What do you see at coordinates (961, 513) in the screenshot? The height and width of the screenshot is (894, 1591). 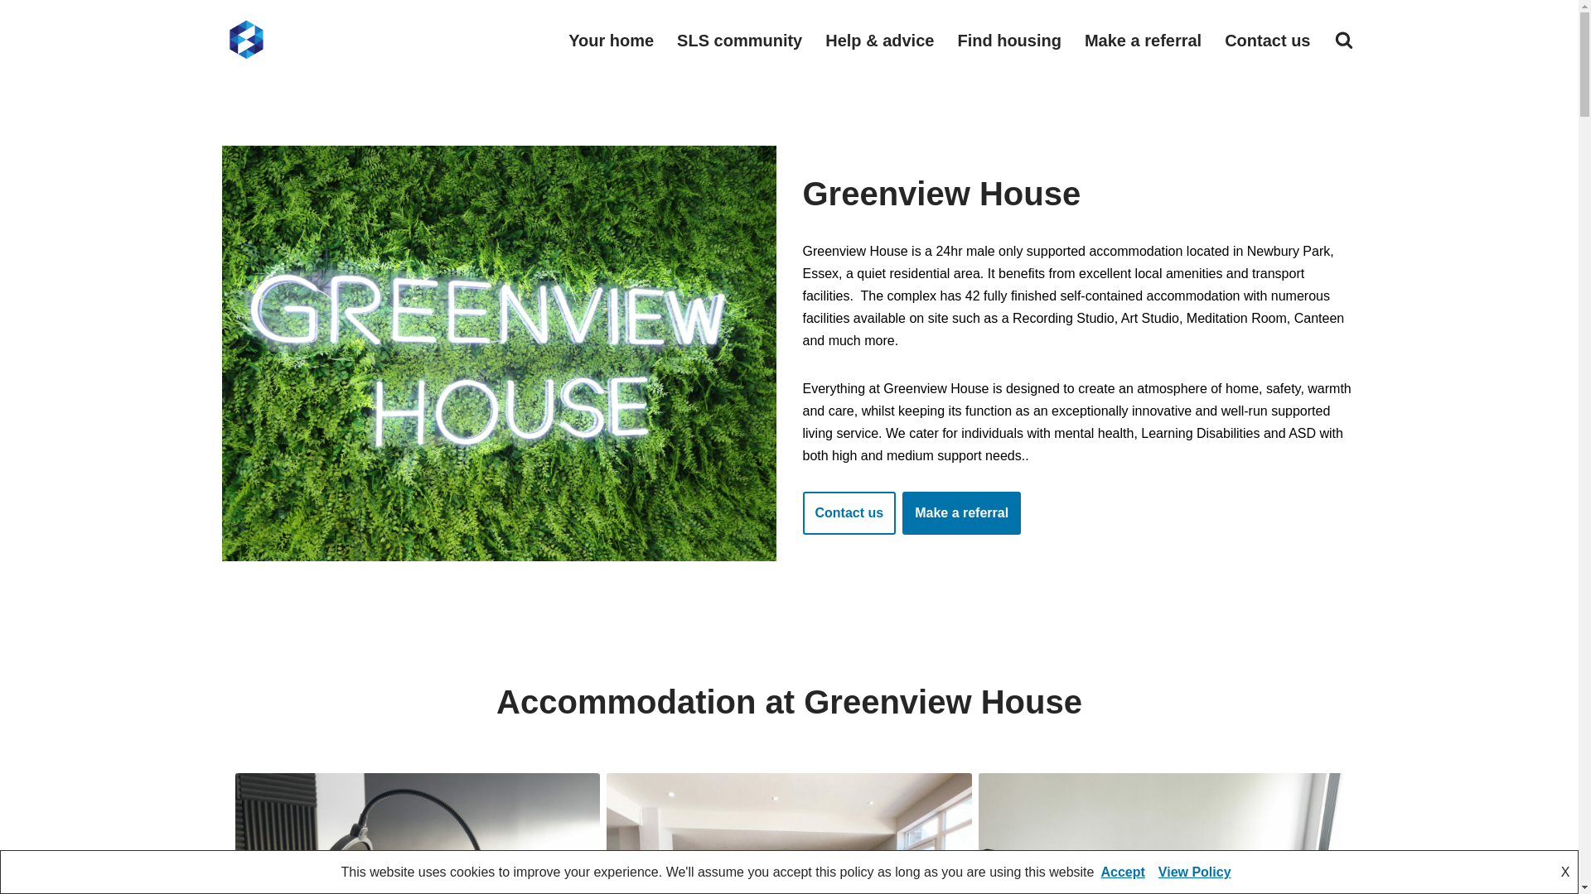 I see `Make a referral` at bounding box center [961, 513].